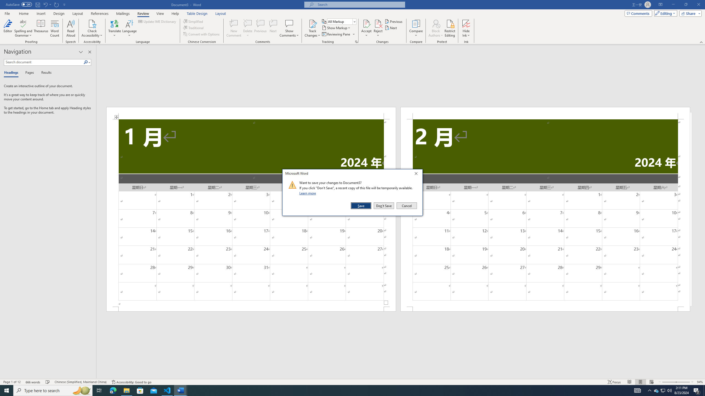 The image size is (705, 396). Describe the element at coordinates (92, 28) in the screenshot. I see `Check Accessibility` at that location.